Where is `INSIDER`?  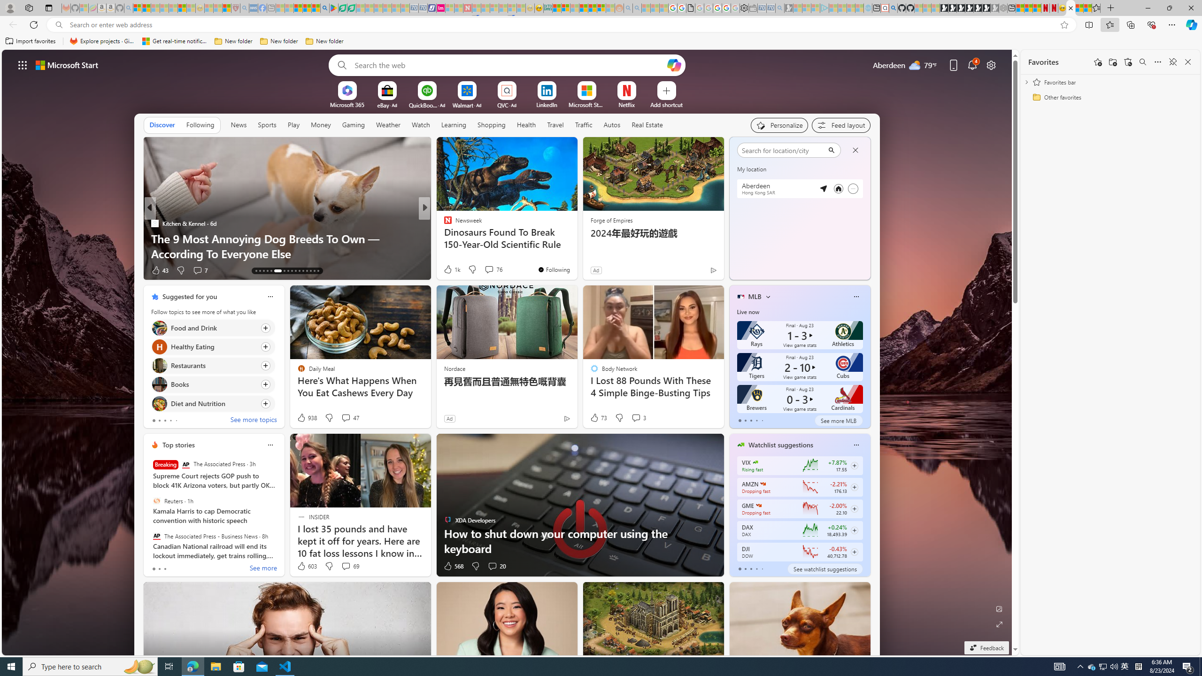
INSIDER is located at coordinates (444, 223).